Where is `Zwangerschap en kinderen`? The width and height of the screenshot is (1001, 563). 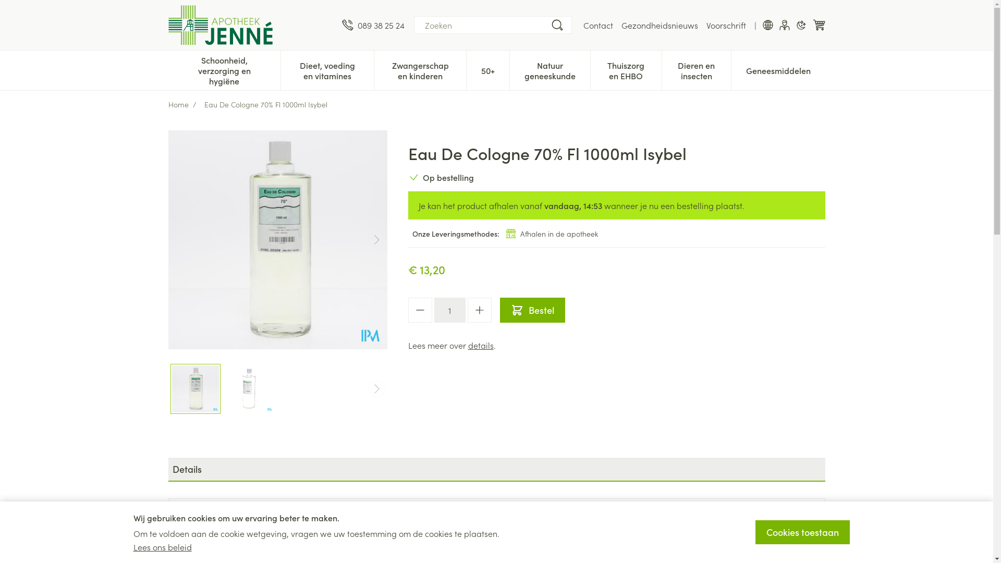
Zwangerschap en kinderen is located at coordinates (420, 69).